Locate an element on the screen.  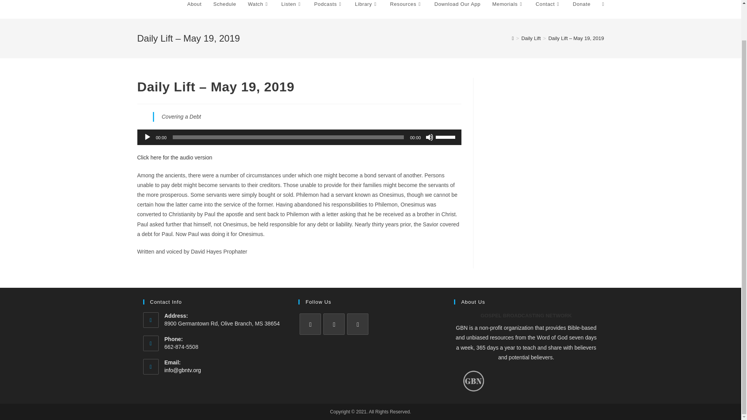
About is located at coordinates (195, 9).